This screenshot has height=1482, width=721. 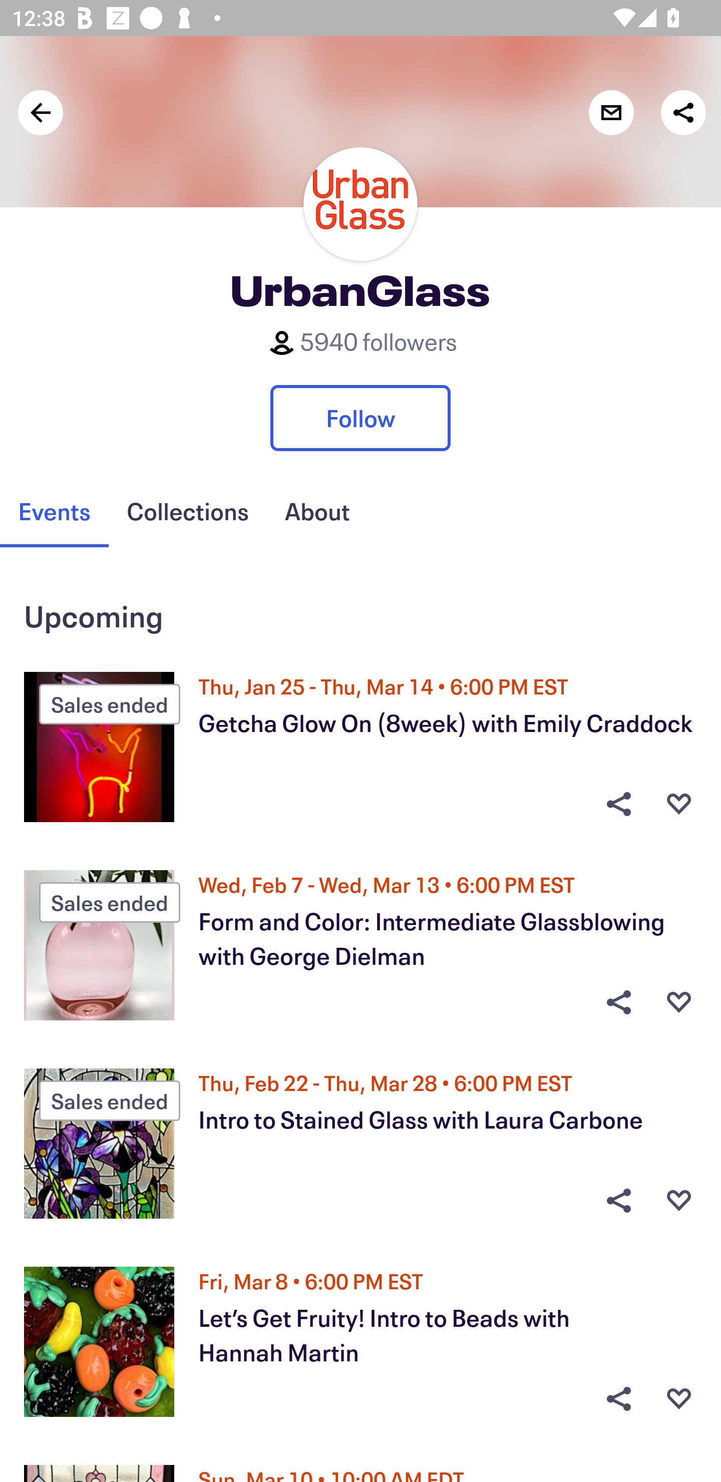 What do you see at coordinates (611, 112) in the screenshot?
I see `Contact organizer` at bounding box center [611, 112].